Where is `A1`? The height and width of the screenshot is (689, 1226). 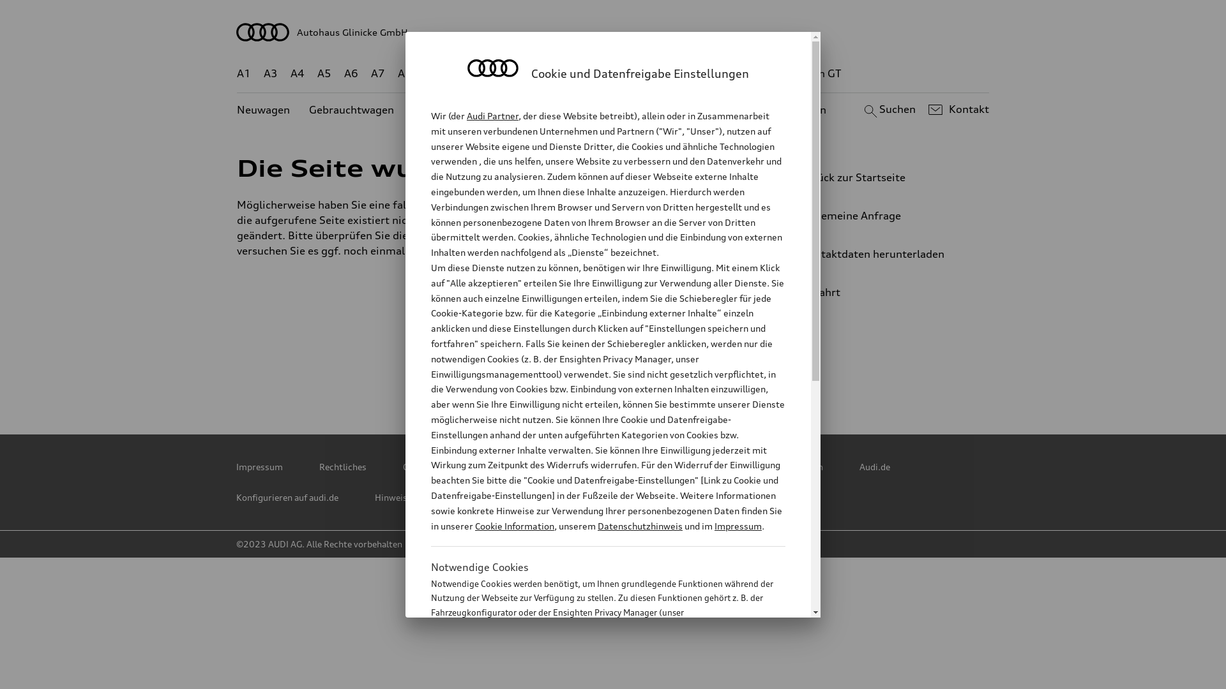 A1 is located at coordinates (244, 74).